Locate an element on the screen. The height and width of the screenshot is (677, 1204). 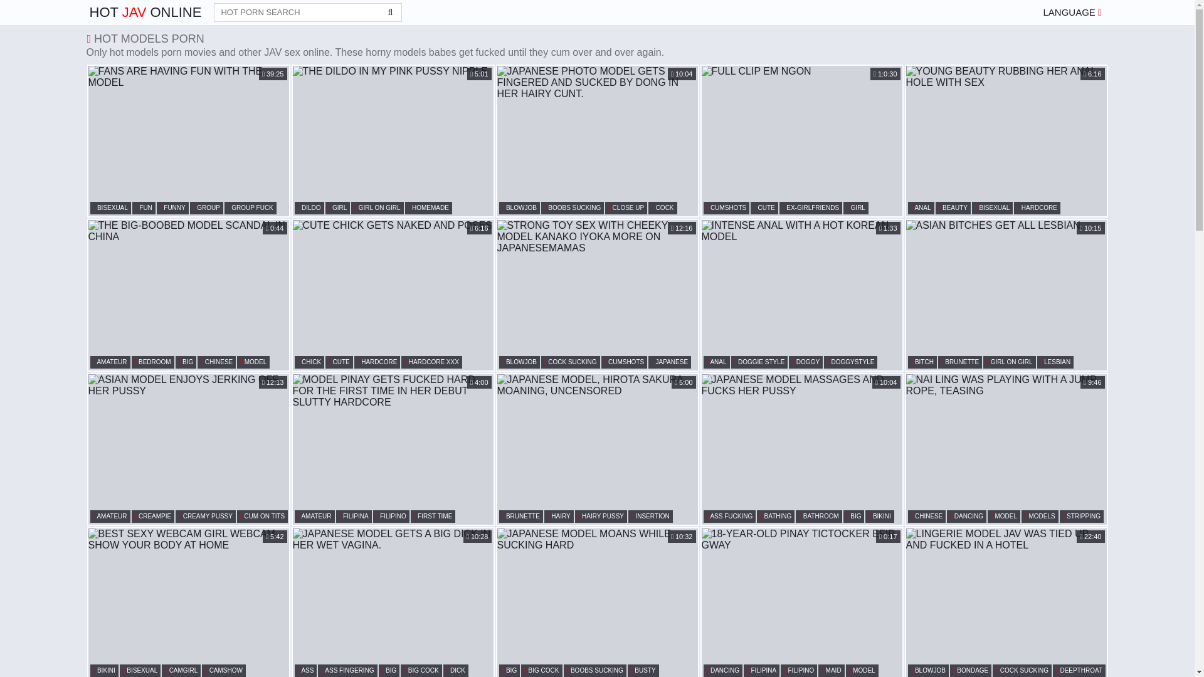
Young beauty rubbing her anal hole with sex is located at coordinates (1006, 140).